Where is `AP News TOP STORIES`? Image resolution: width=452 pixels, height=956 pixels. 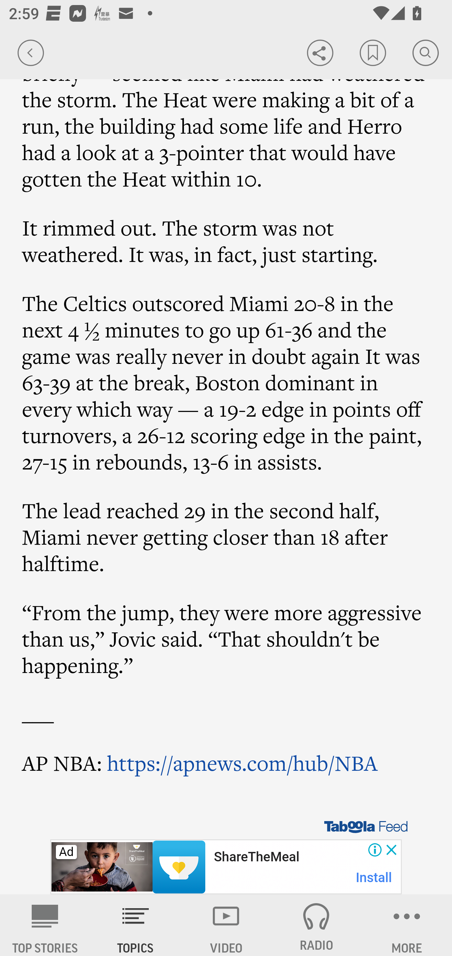
AP News TOP STORIES is located at coordinates (45, 925).